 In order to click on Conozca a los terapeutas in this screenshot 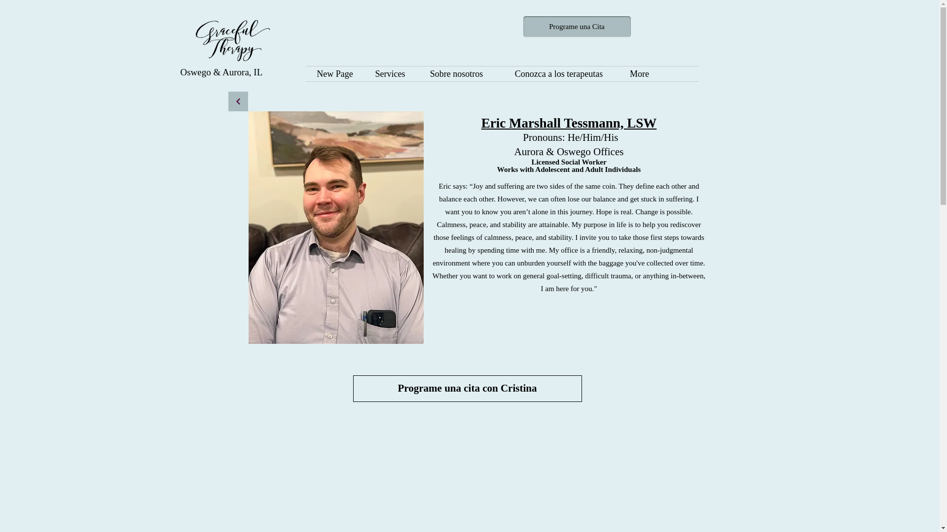, I will do `click(559, 74)`.